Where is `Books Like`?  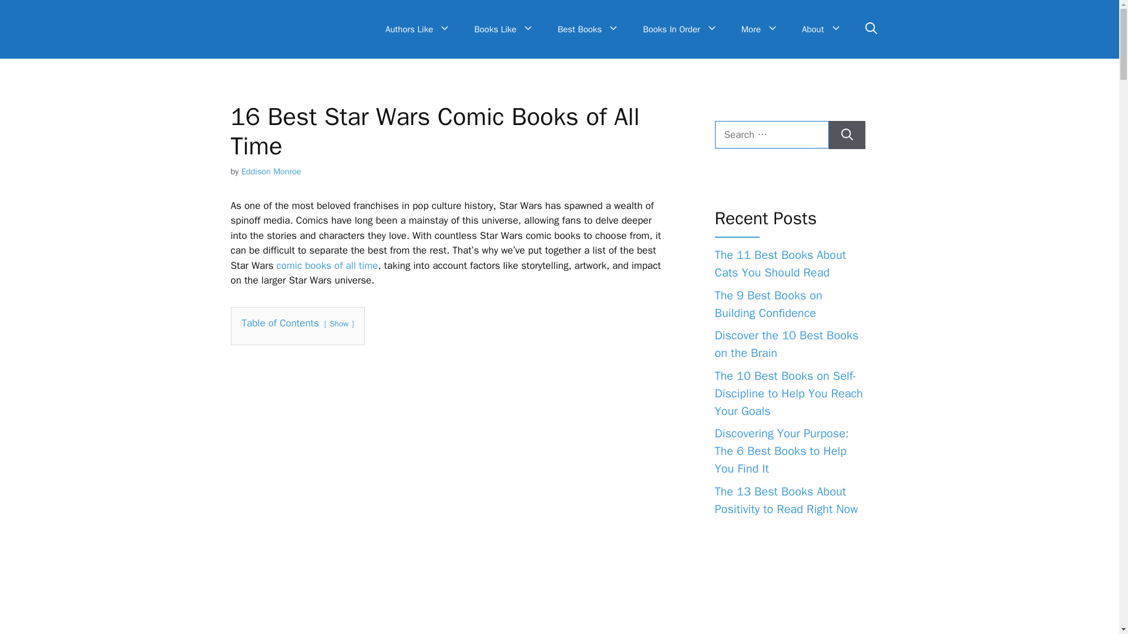 Books Like is located at coordinates (504, 29).